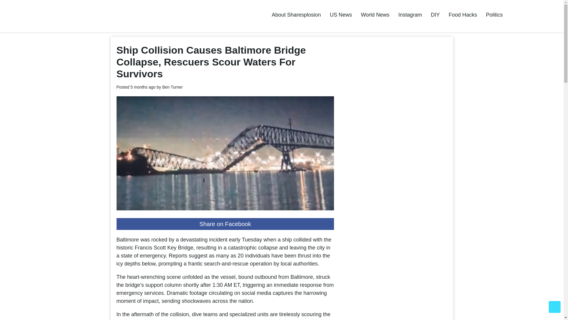 The width and height of the screenshot is (568, 320). What do you see at coordinates (375, 15) in the screenshot?
I see `World News` at bounding box center [375, 15].